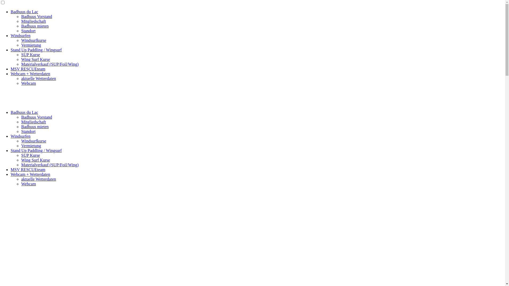 Image resolution: width=509 pixels, height=286 pixels. Describe the element at coordinates (28, 169) in the screenshot. I see `MSV RESCUEteam` at that location.